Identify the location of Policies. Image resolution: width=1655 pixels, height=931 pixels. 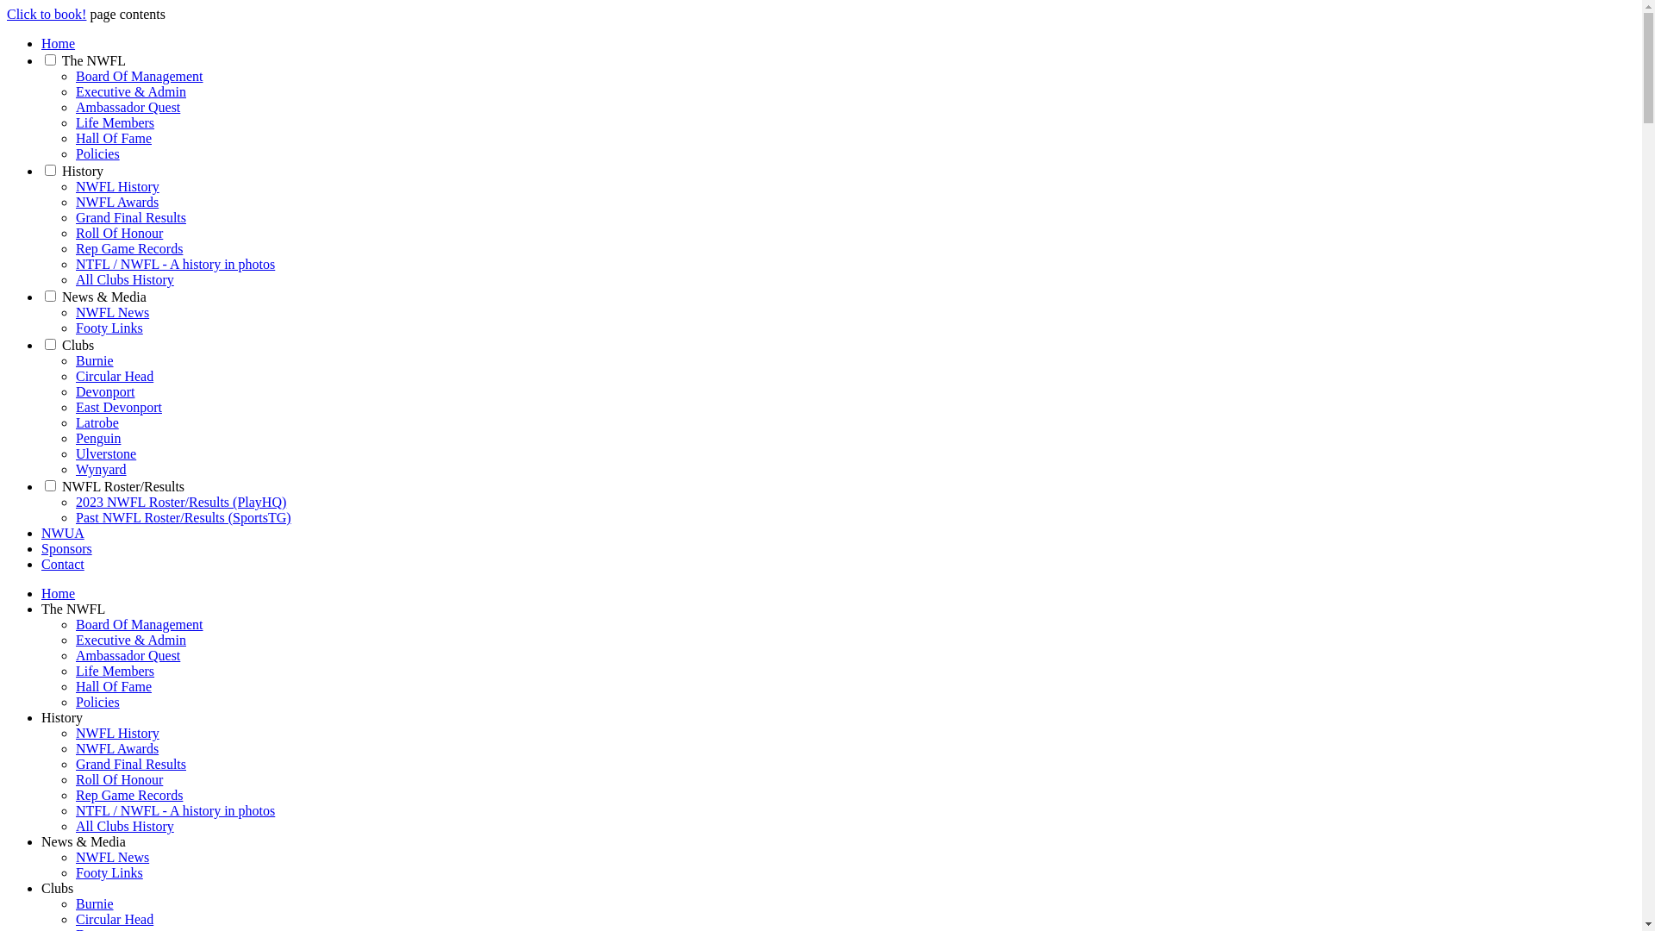
(98, 702).